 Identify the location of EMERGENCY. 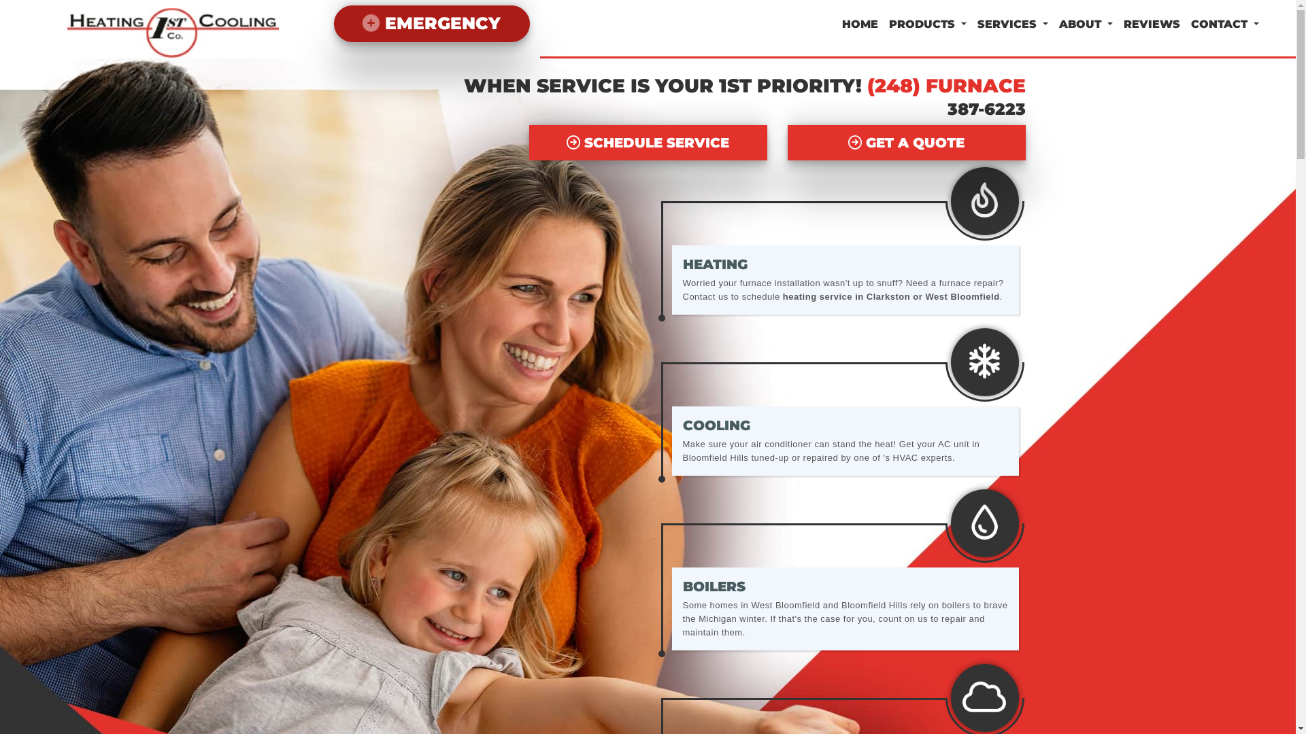
(431, 24).